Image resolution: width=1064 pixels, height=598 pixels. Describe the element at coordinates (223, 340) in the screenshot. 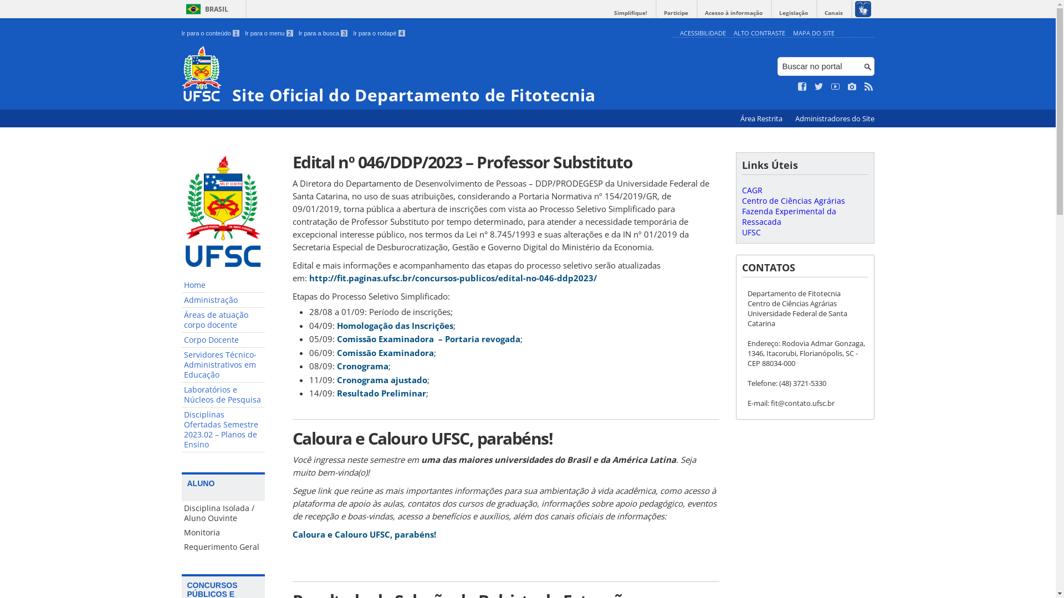

I see `Corpo Docente` at that location.